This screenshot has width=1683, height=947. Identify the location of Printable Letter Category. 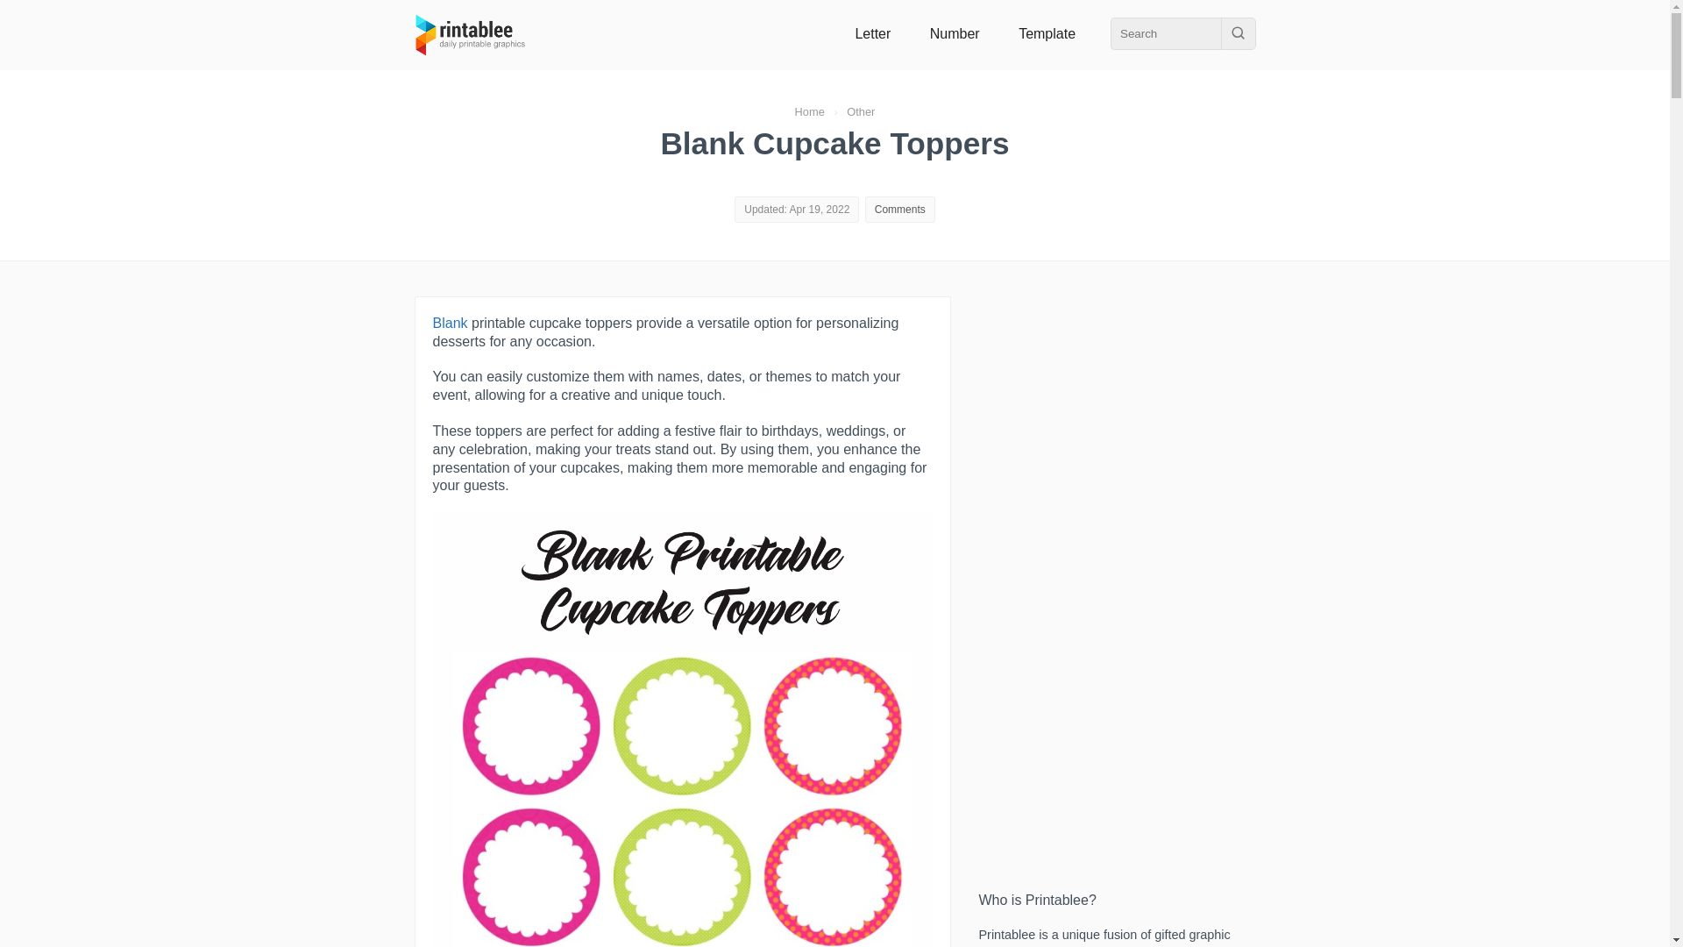
(872, 33).